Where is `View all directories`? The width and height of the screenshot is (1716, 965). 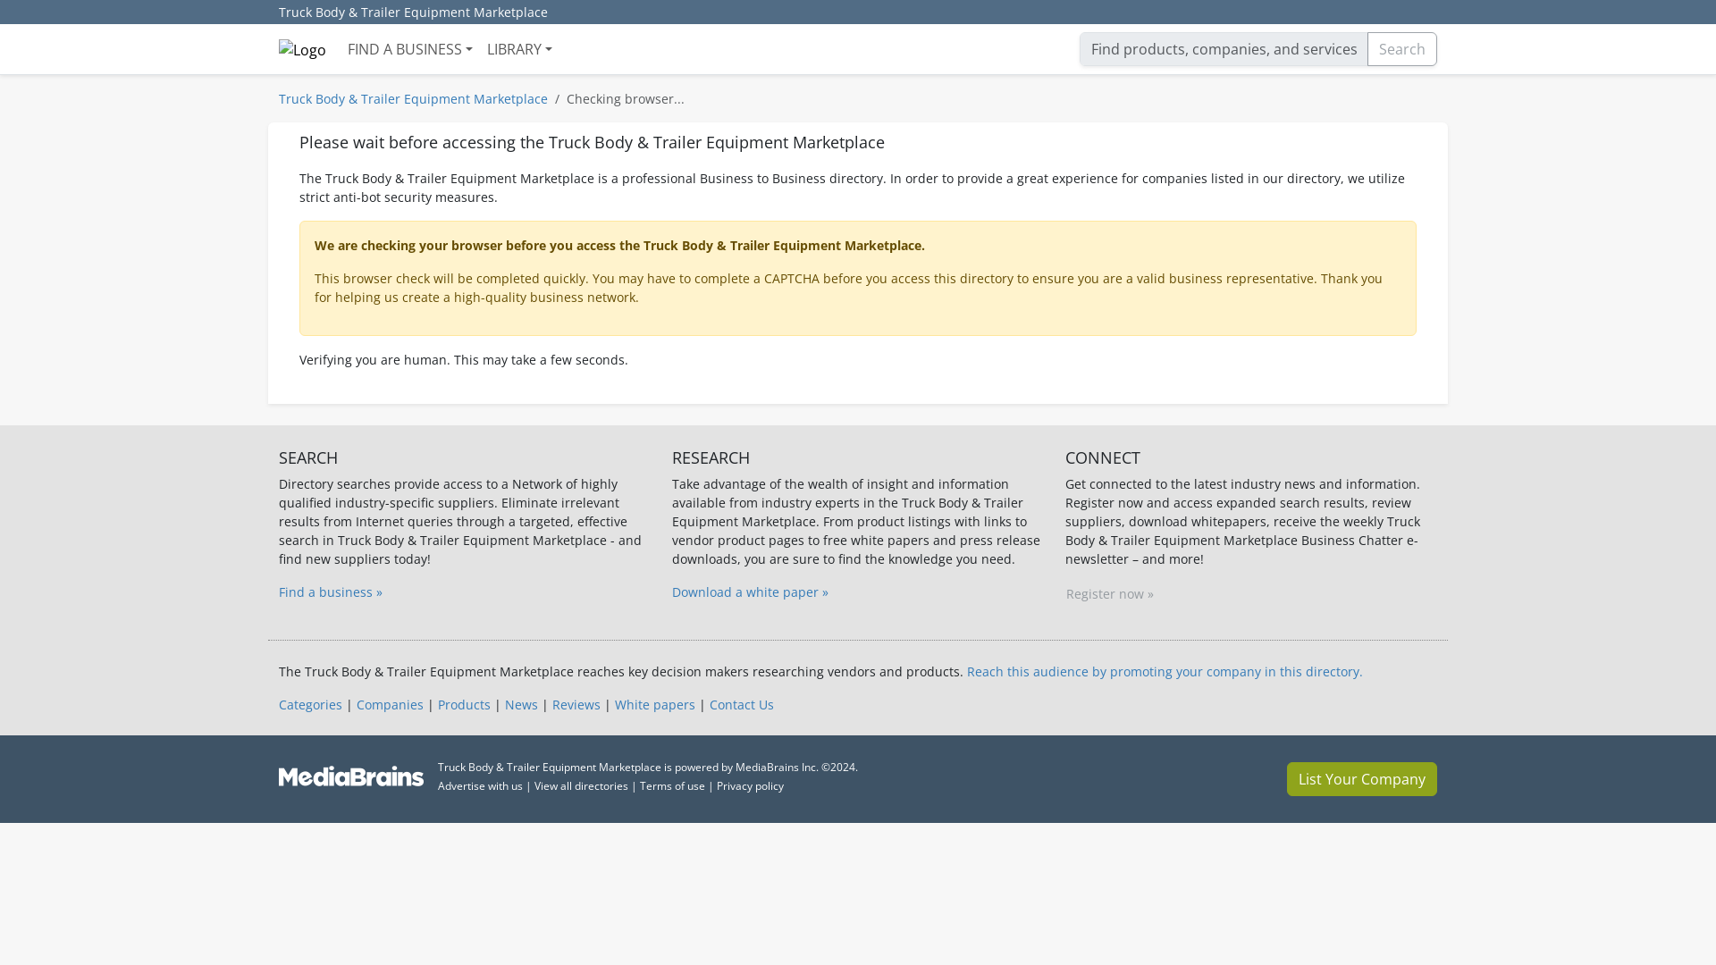
View all directories is located at coordinates (581, 785).